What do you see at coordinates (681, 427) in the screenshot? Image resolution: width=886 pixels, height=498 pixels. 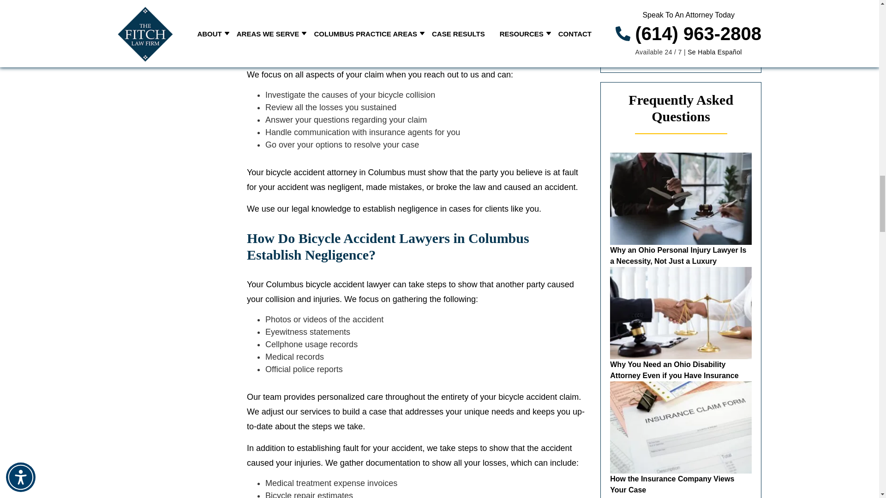 I see `How the Insurance Company Views Your Case` at bounding box center [681, 427].